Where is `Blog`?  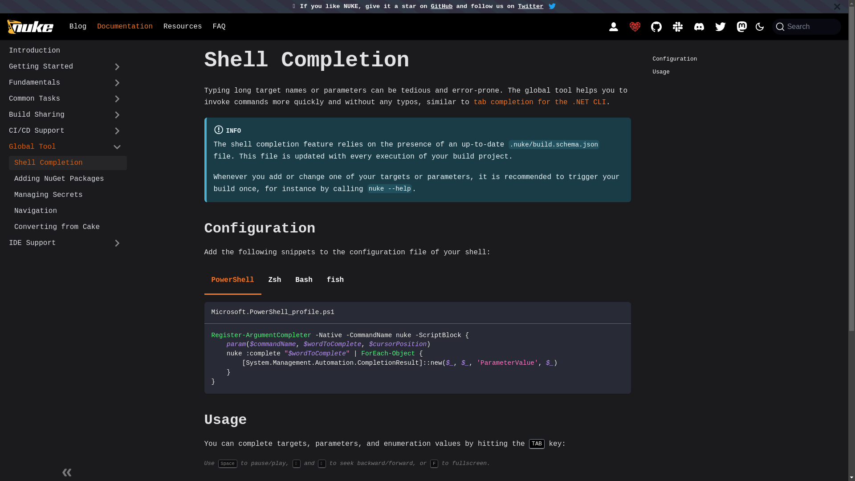
Blog is located at coordinates (78, 27).